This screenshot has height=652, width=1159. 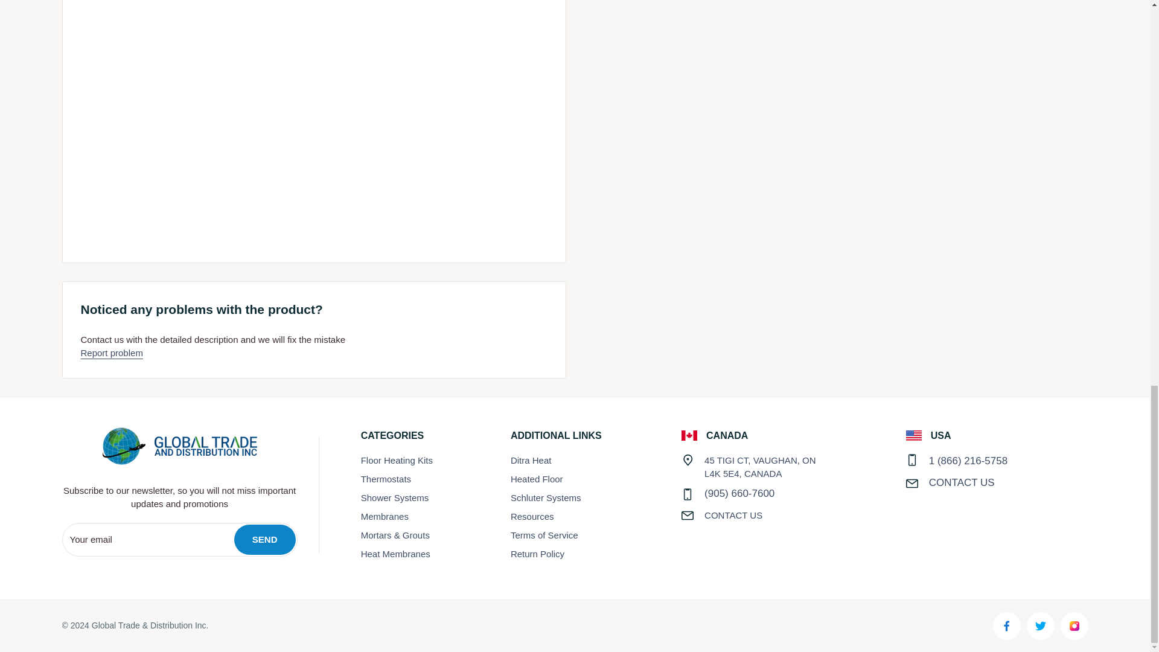 What do you see at coordinates (112, 353) in the screenshot?
I see `Product report page` at bounding box center [112, 353].